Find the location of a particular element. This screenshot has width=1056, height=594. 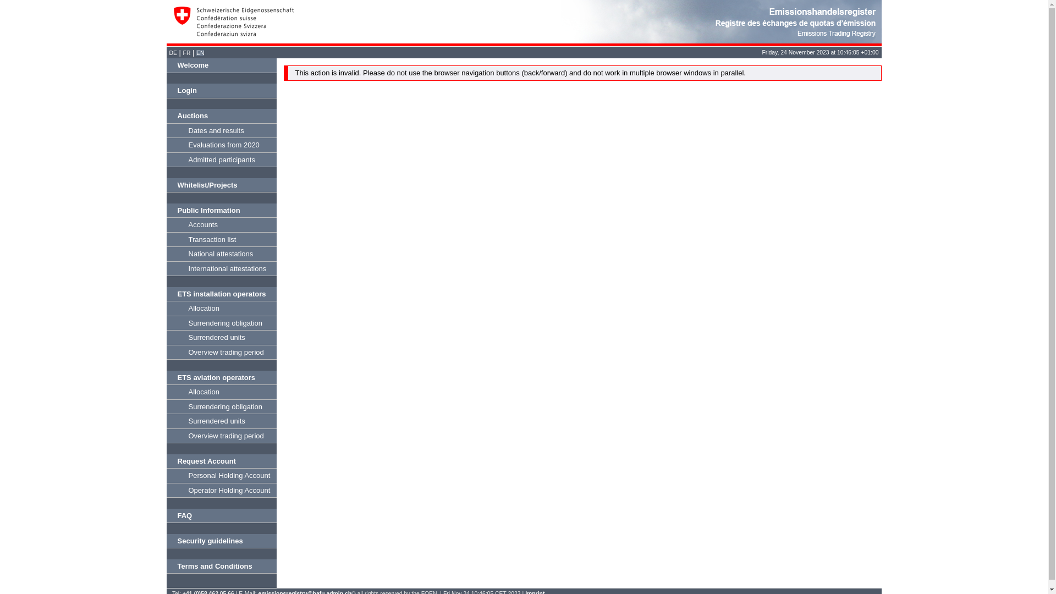

Surrendering obligation is located at coordinates (221, 323).